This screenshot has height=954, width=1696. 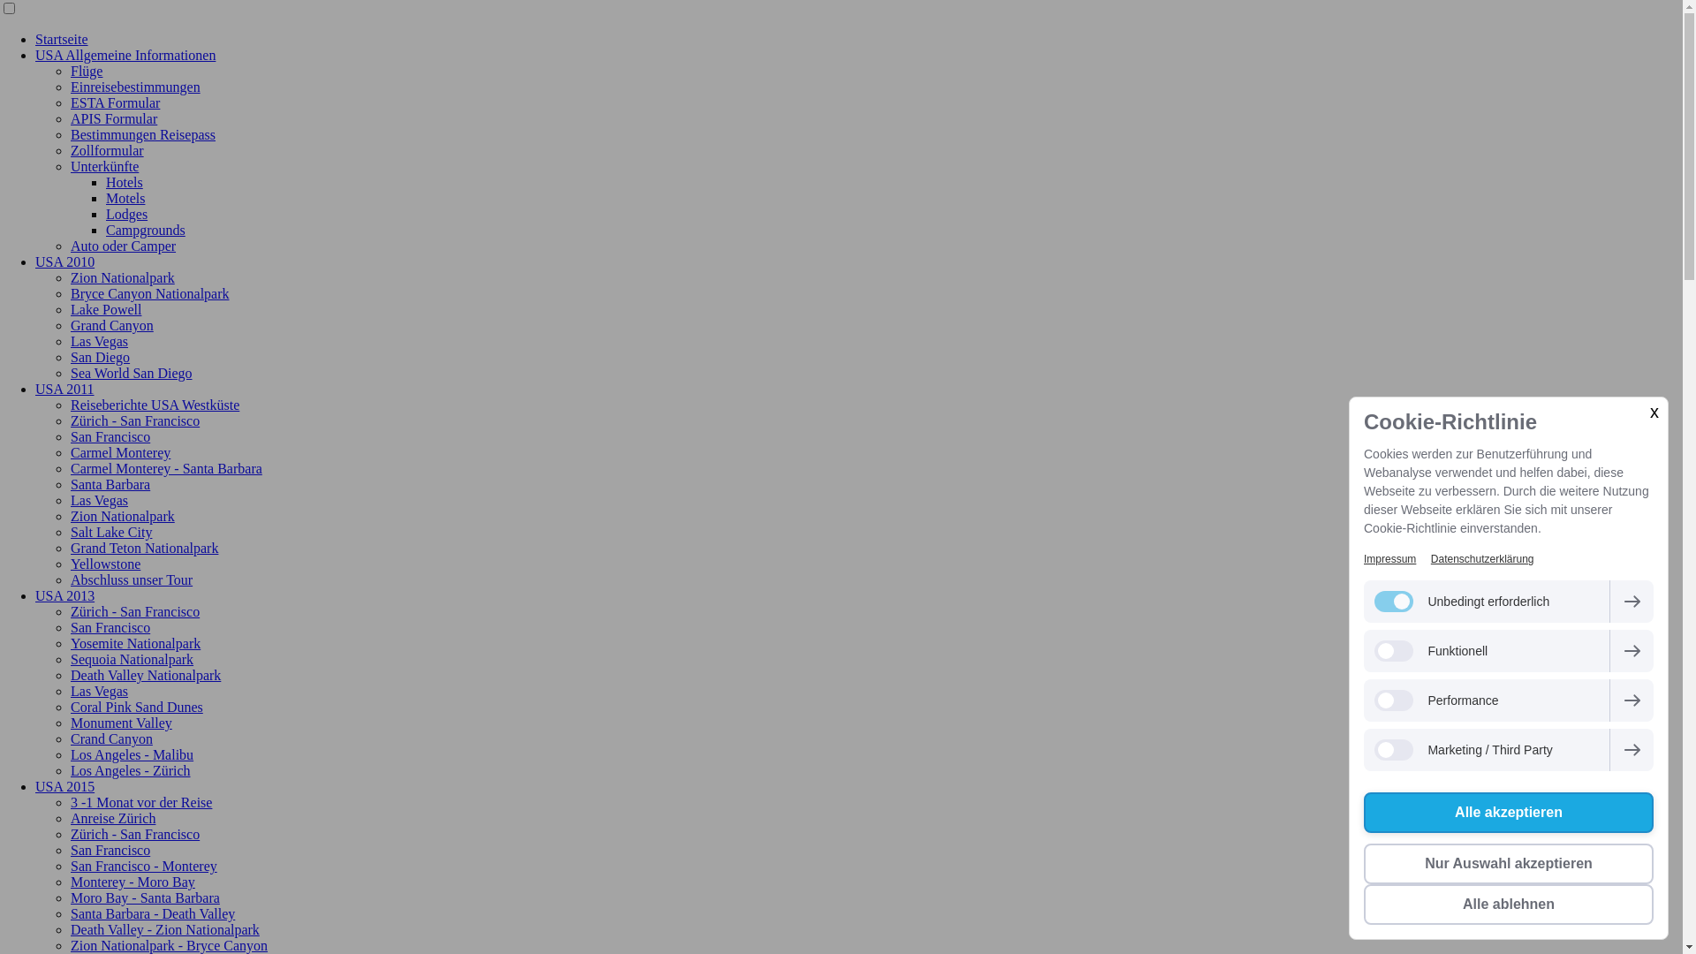 What do you see at coordinates (110, 484) in the screenshot?
I see `Santa Barbara` at bounding box center [110, 484].